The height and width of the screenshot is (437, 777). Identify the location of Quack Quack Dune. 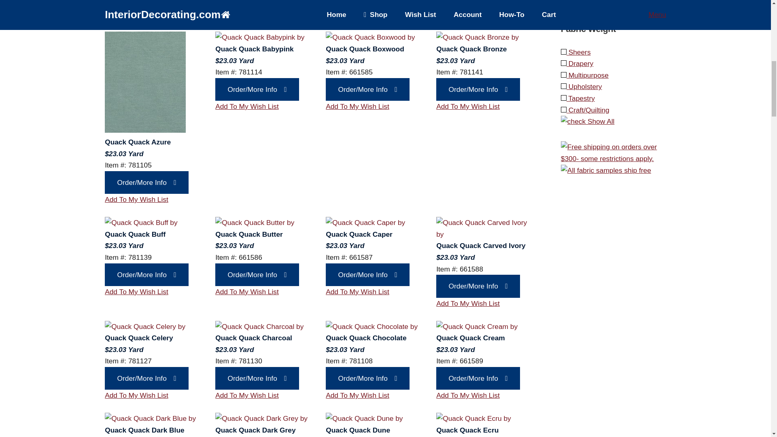
(364, 418).